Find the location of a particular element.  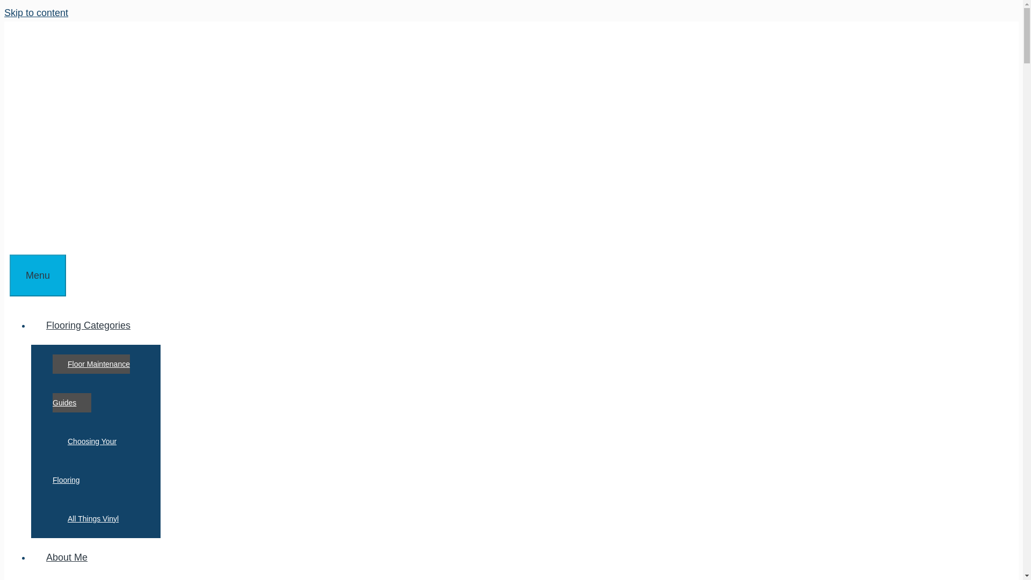

Skip to content is located at coordinates (35, 13).